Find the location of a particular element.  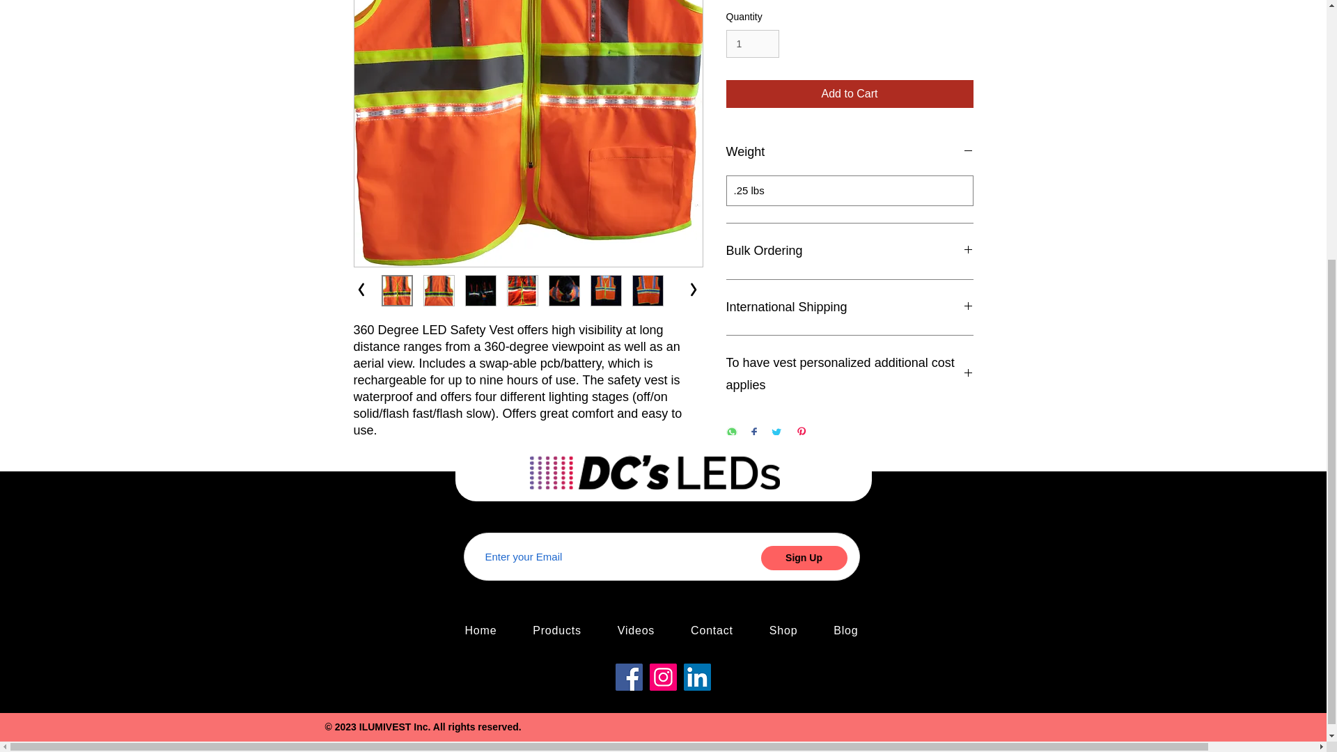

Bulk Ordering is located at coordinates (850, 251).